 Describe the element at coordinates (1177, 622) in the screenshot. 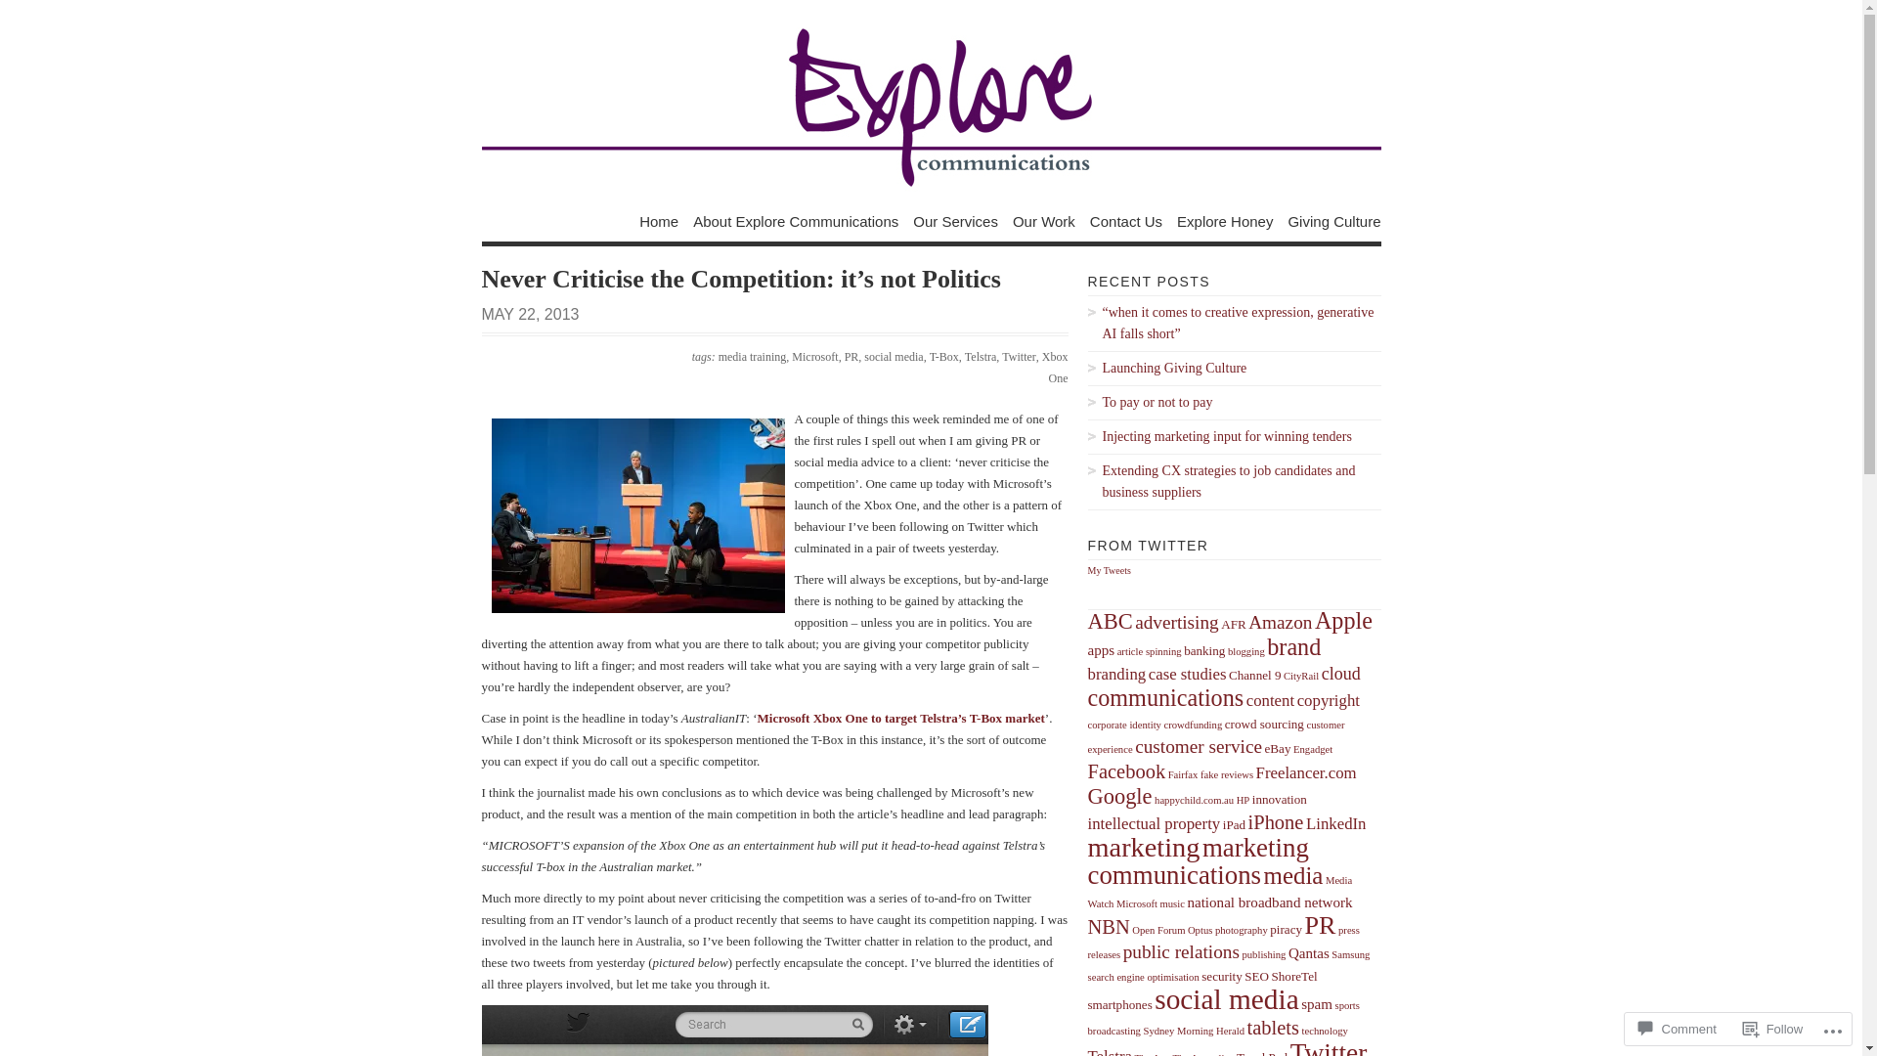

I see `advertising` at that location.